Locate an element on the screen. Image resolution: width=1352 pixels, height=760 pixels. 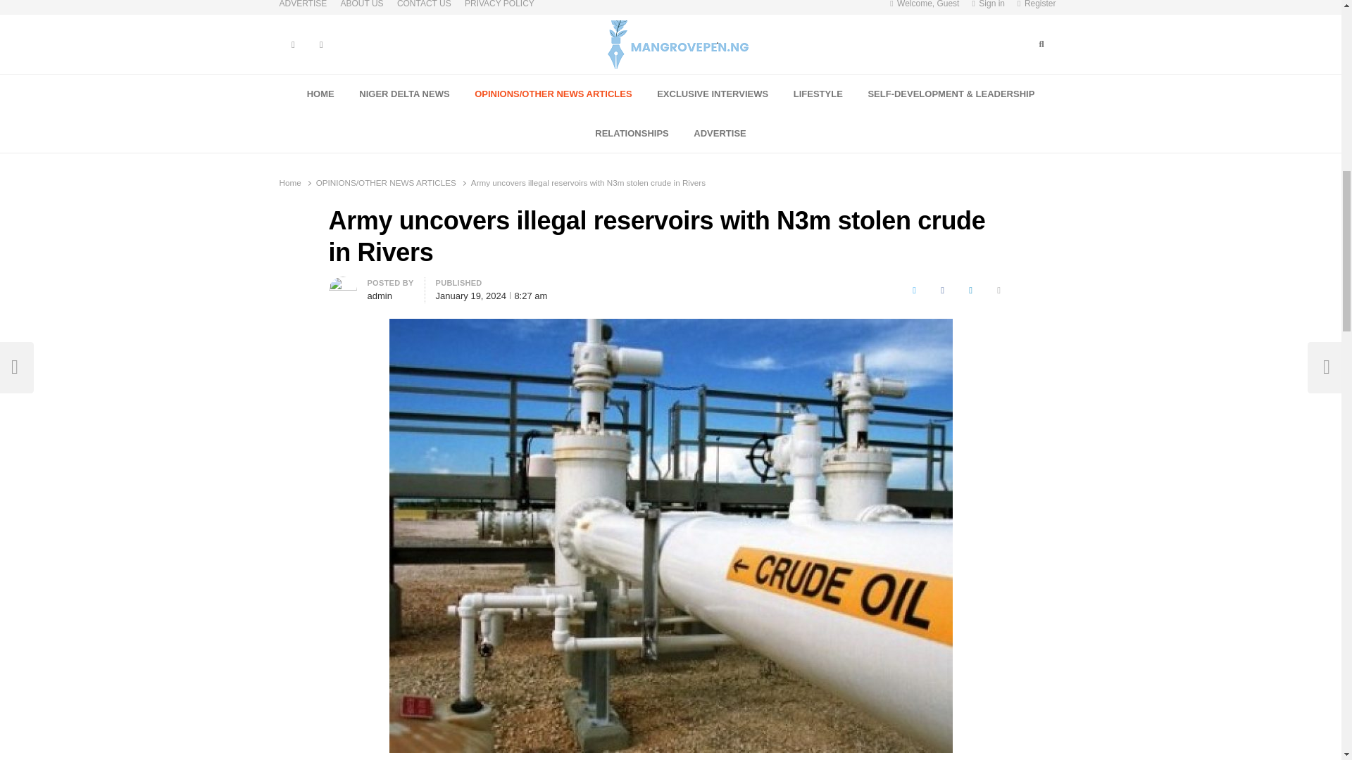
More posts by admin is located at coordinates (342, 284).